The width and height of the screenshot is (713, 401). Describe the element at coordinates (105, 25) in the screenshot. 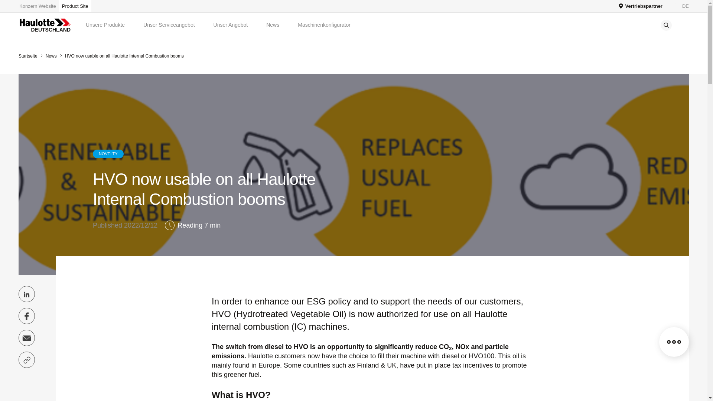

I see `Unsere Produkte` at that location.